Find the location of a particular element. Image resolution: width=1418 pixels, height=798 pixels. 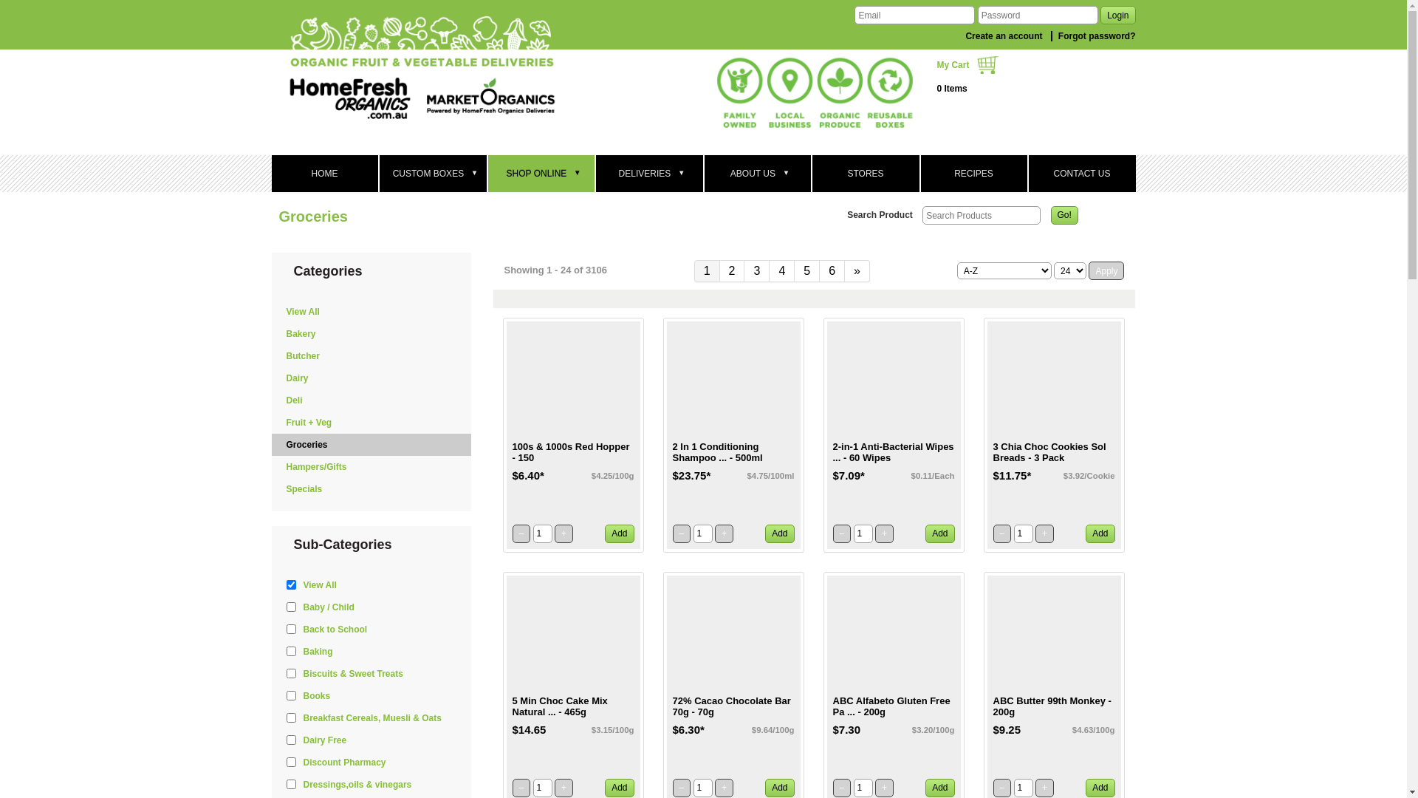

Groceries is located at coordinates (375, 445).